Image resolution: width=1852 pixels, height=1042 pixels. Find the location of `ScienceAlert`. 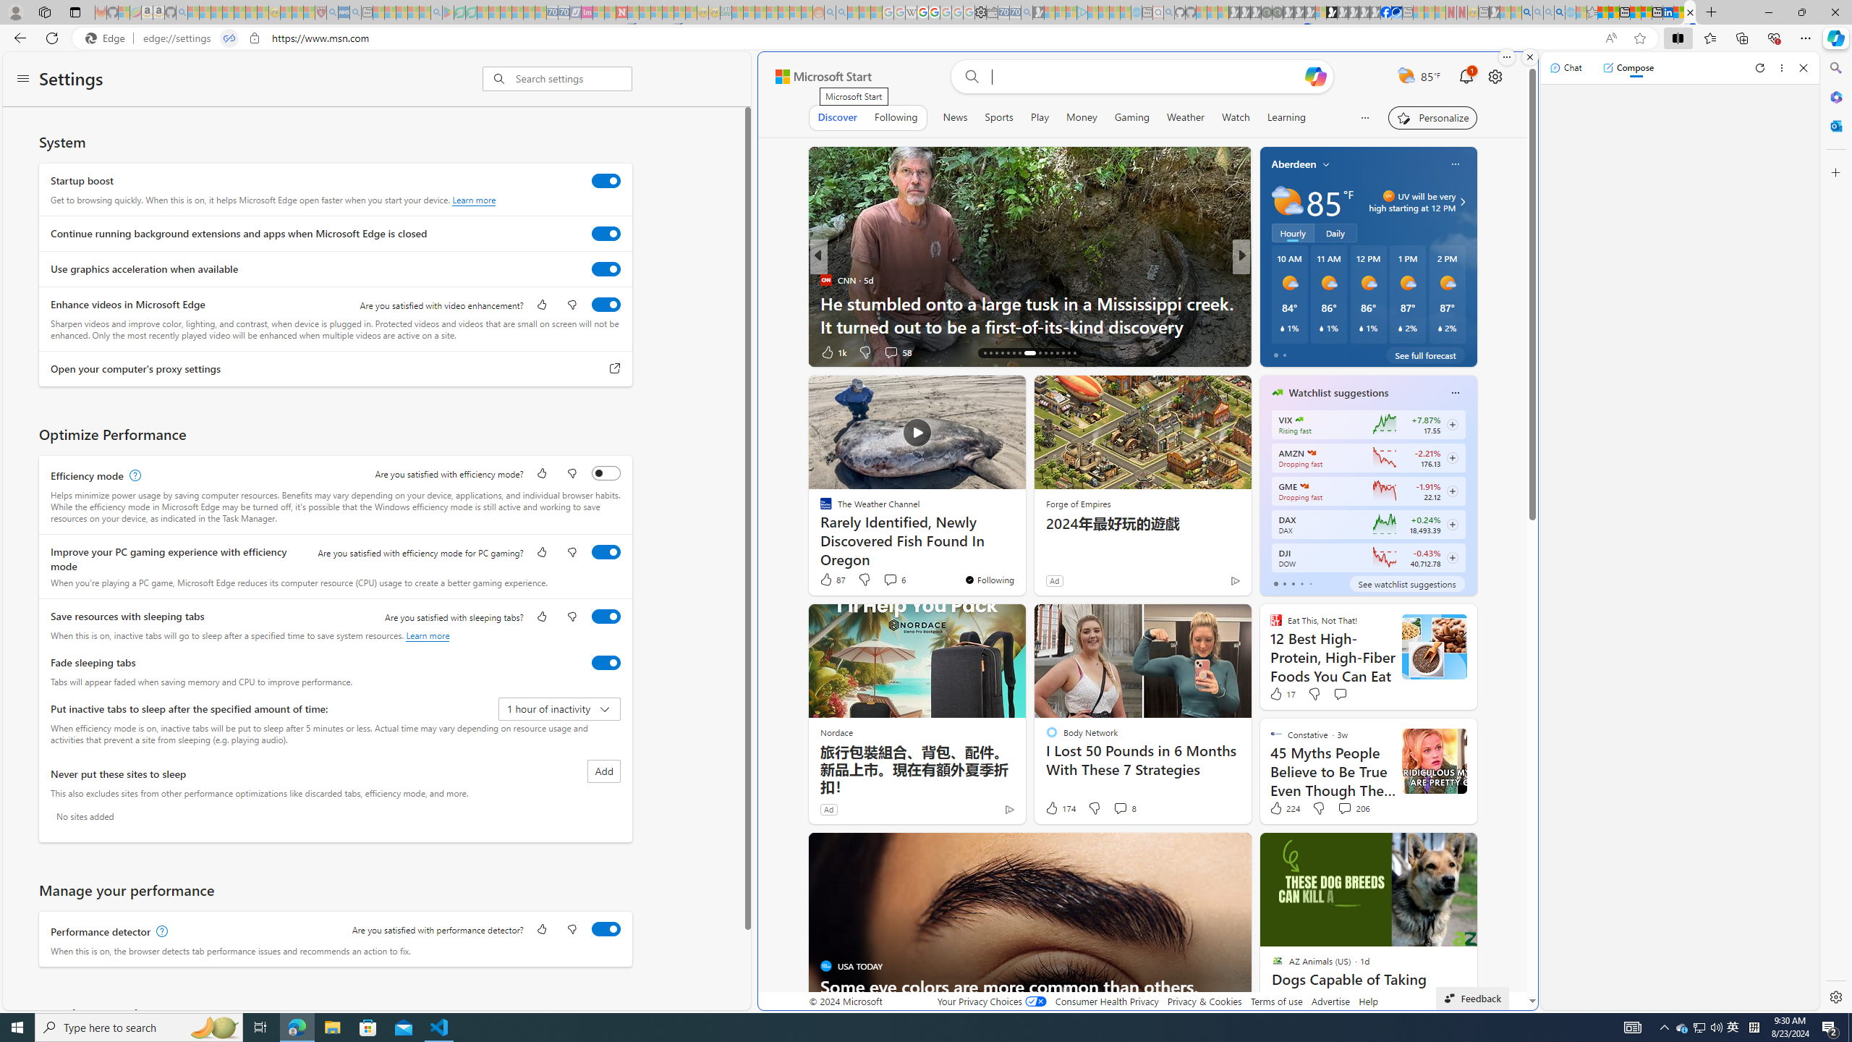

ScienceAlert is located at coordinates (826, 279).